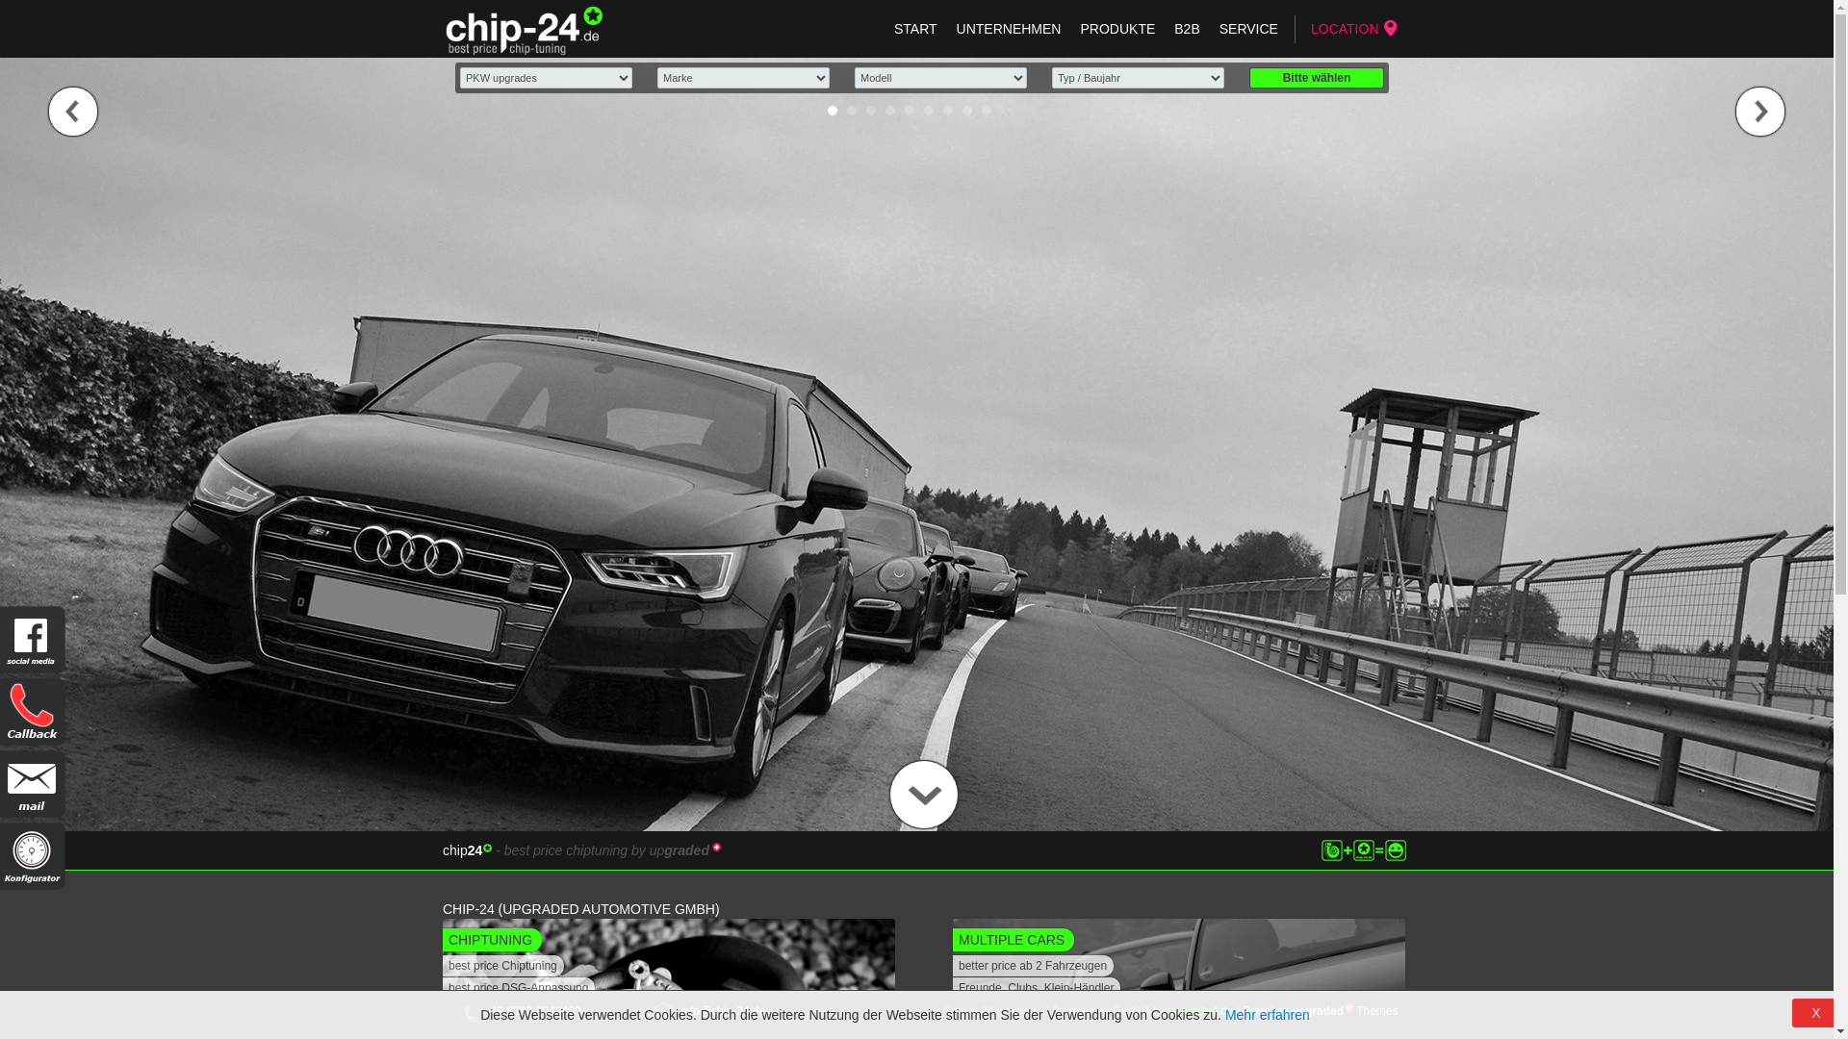 The height and width of the screenshot is (1039, 1848). What do you see at coordinates (1268, 1015) in the screenshot?
I see `Mehr erfahren` at bounding box center [1268, 1015].